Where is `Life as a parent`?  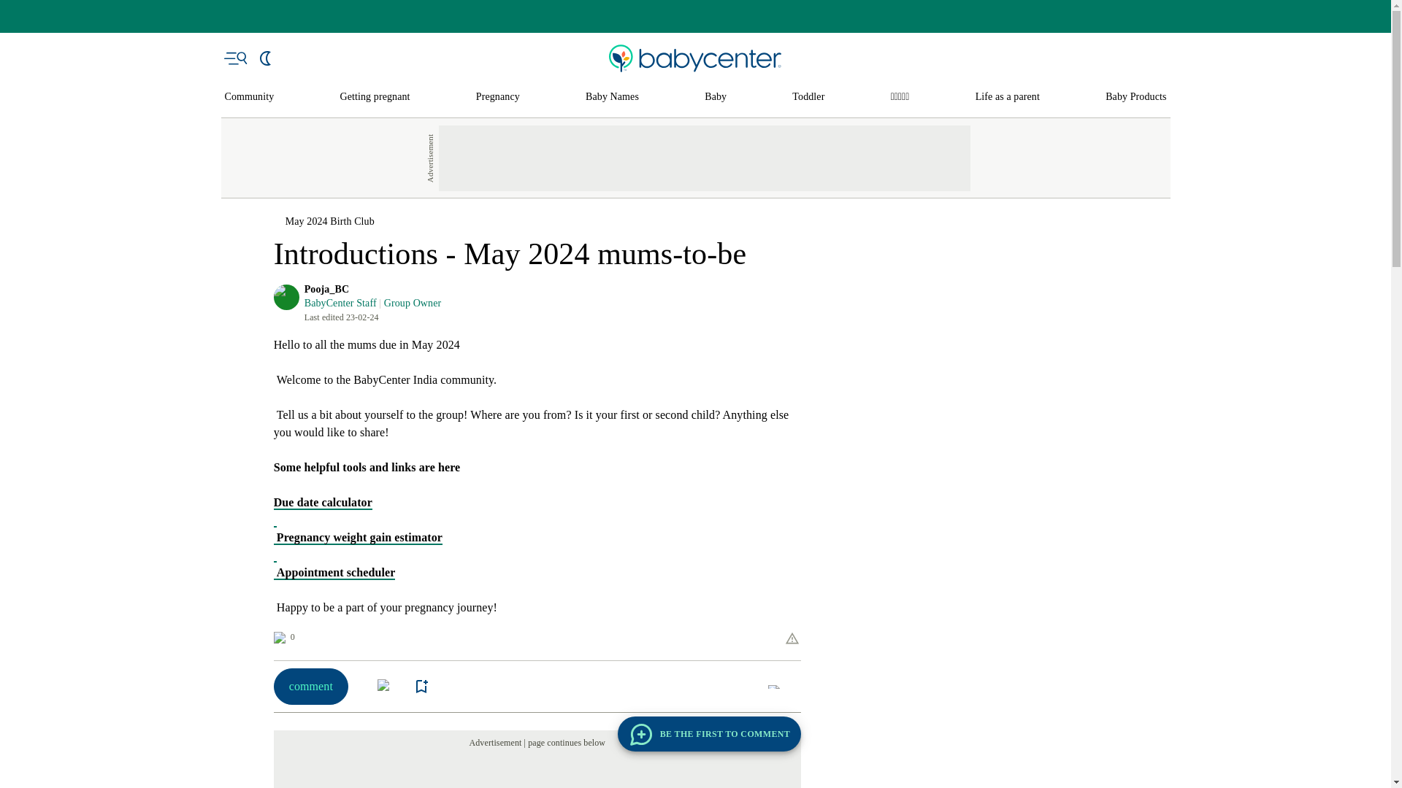
Life as a parent is located at coordinates (1008, 97).